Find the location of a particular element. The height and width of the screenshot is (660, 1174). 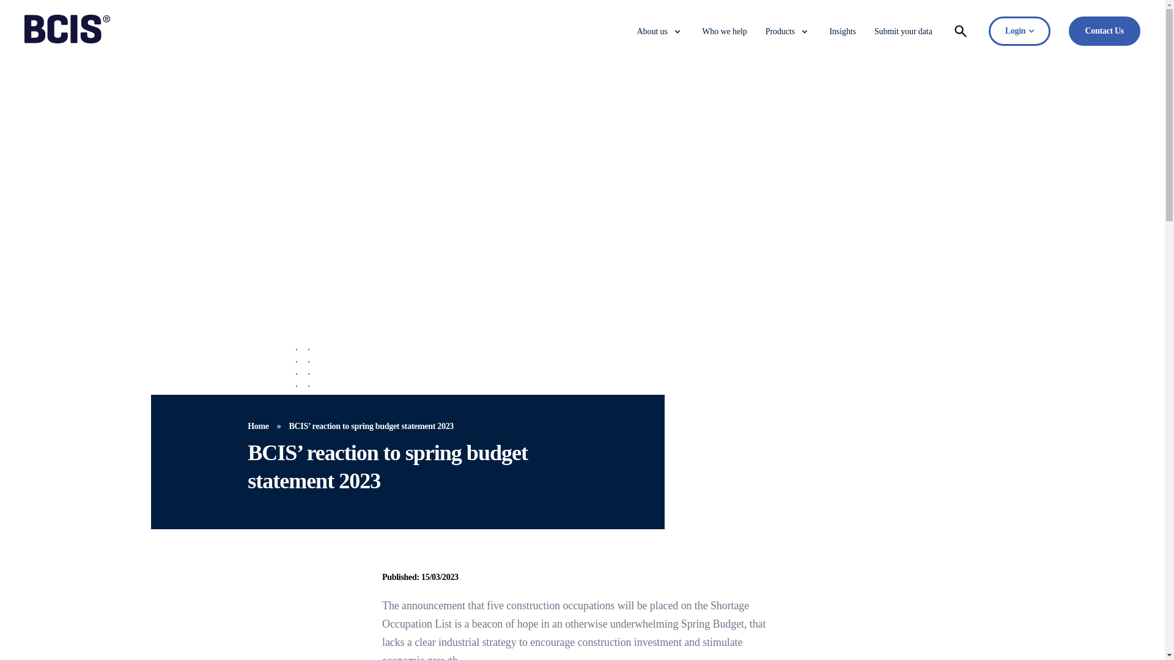

Insights is located at coordinates (842, 32).